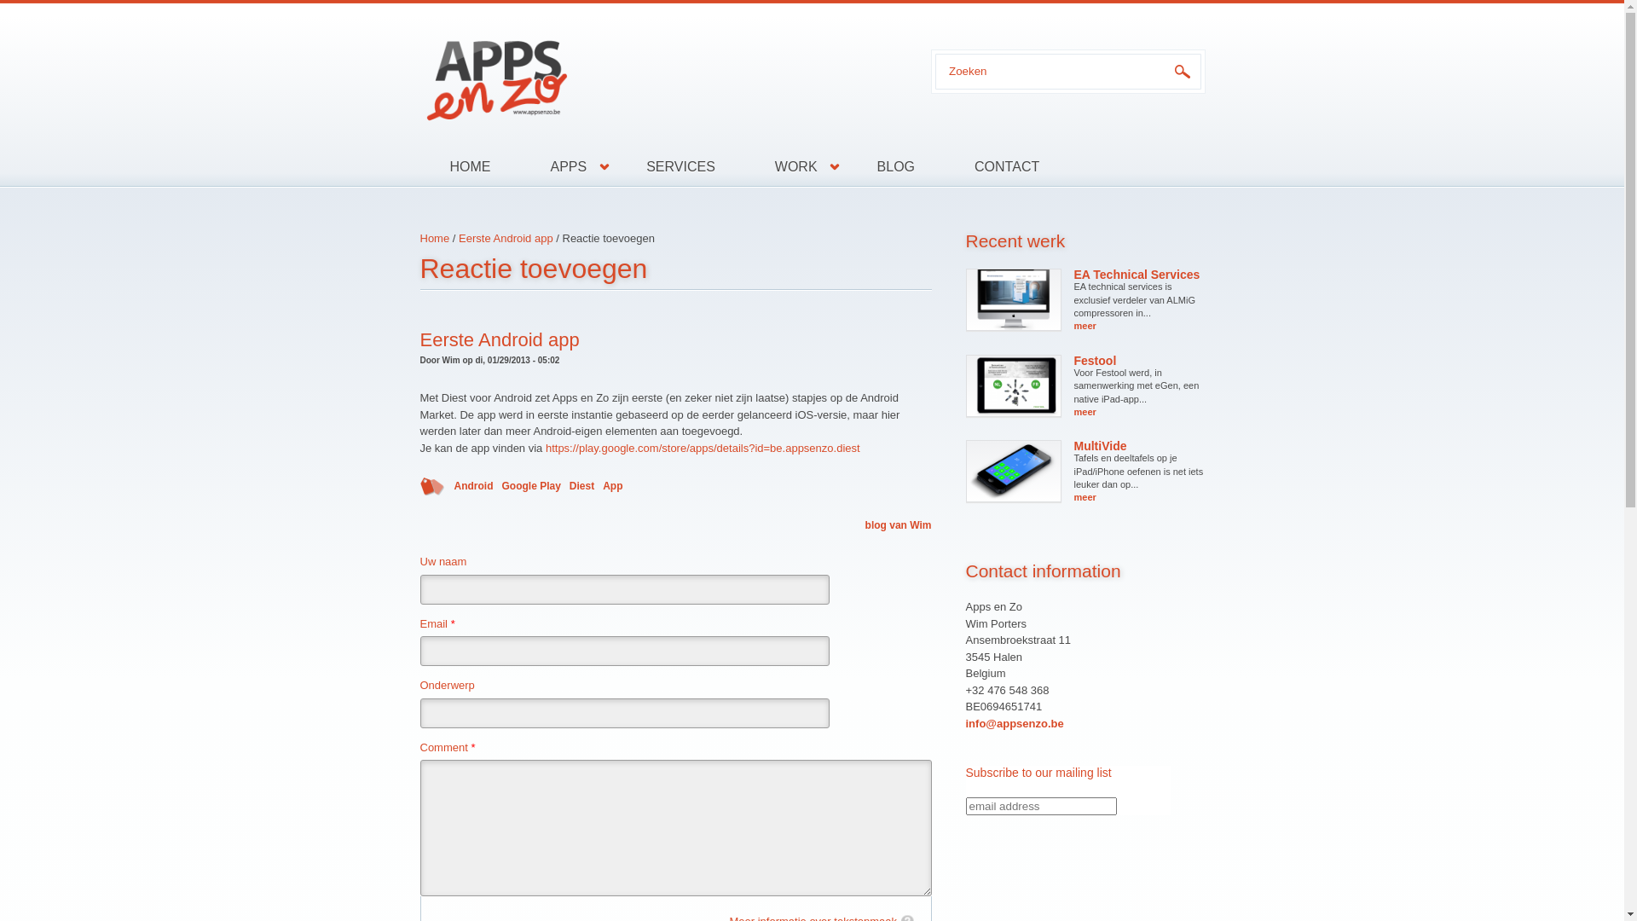 The width and height of the screenshot is (1637, 921). I want to click on Google Play, so click(530, 486).